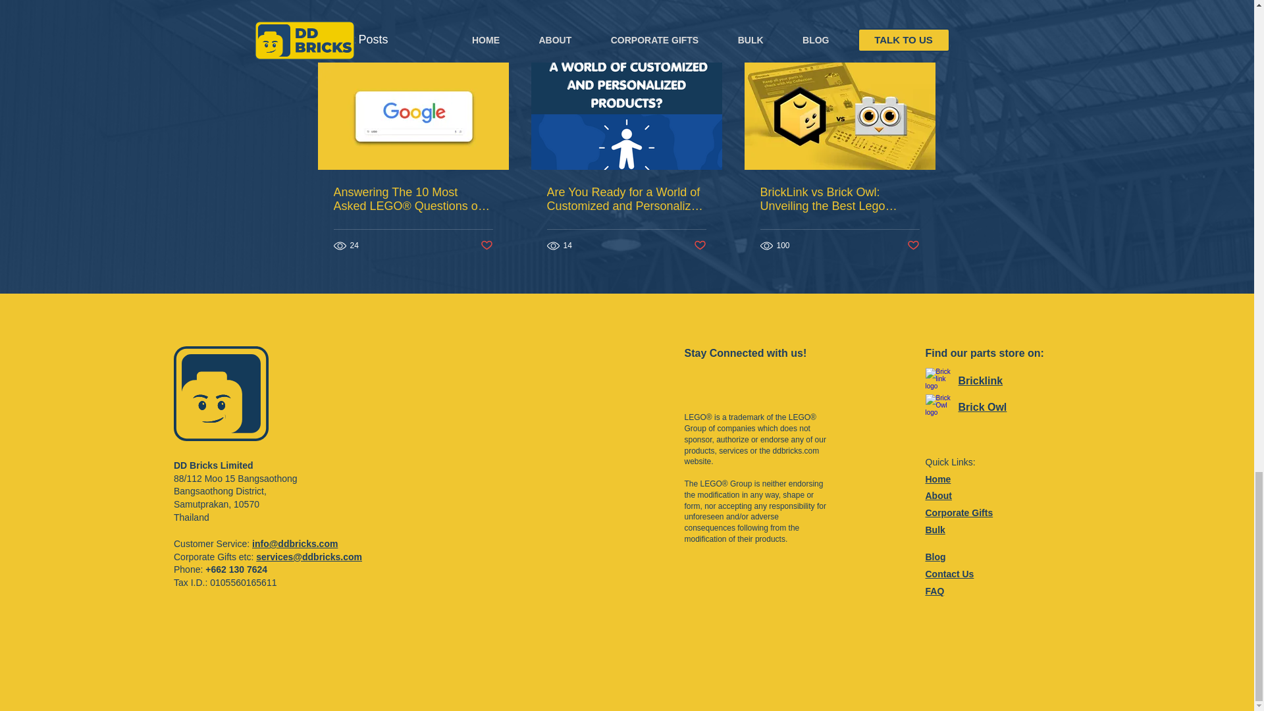 The width and height of the screenshot is (1264, 711). What do you see at coordinates (922, 39) in the screenshot?
I see `See All` at bounding box center [922, 39].